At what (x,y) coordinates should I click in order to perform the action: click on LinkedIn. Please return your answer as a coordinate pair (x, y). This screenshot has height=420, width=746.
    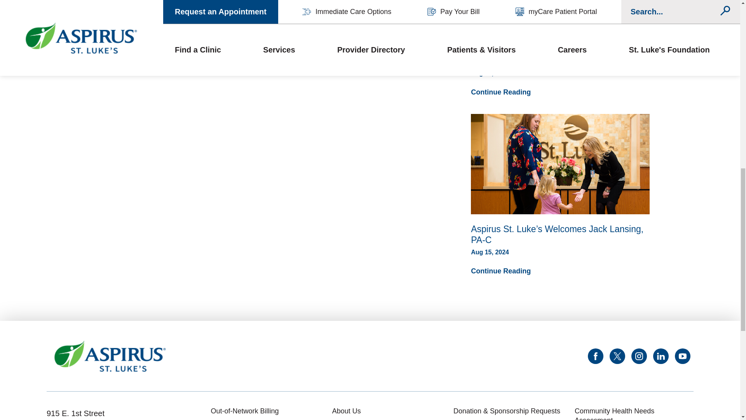
    Looking at the image, I should click on (661, 356).